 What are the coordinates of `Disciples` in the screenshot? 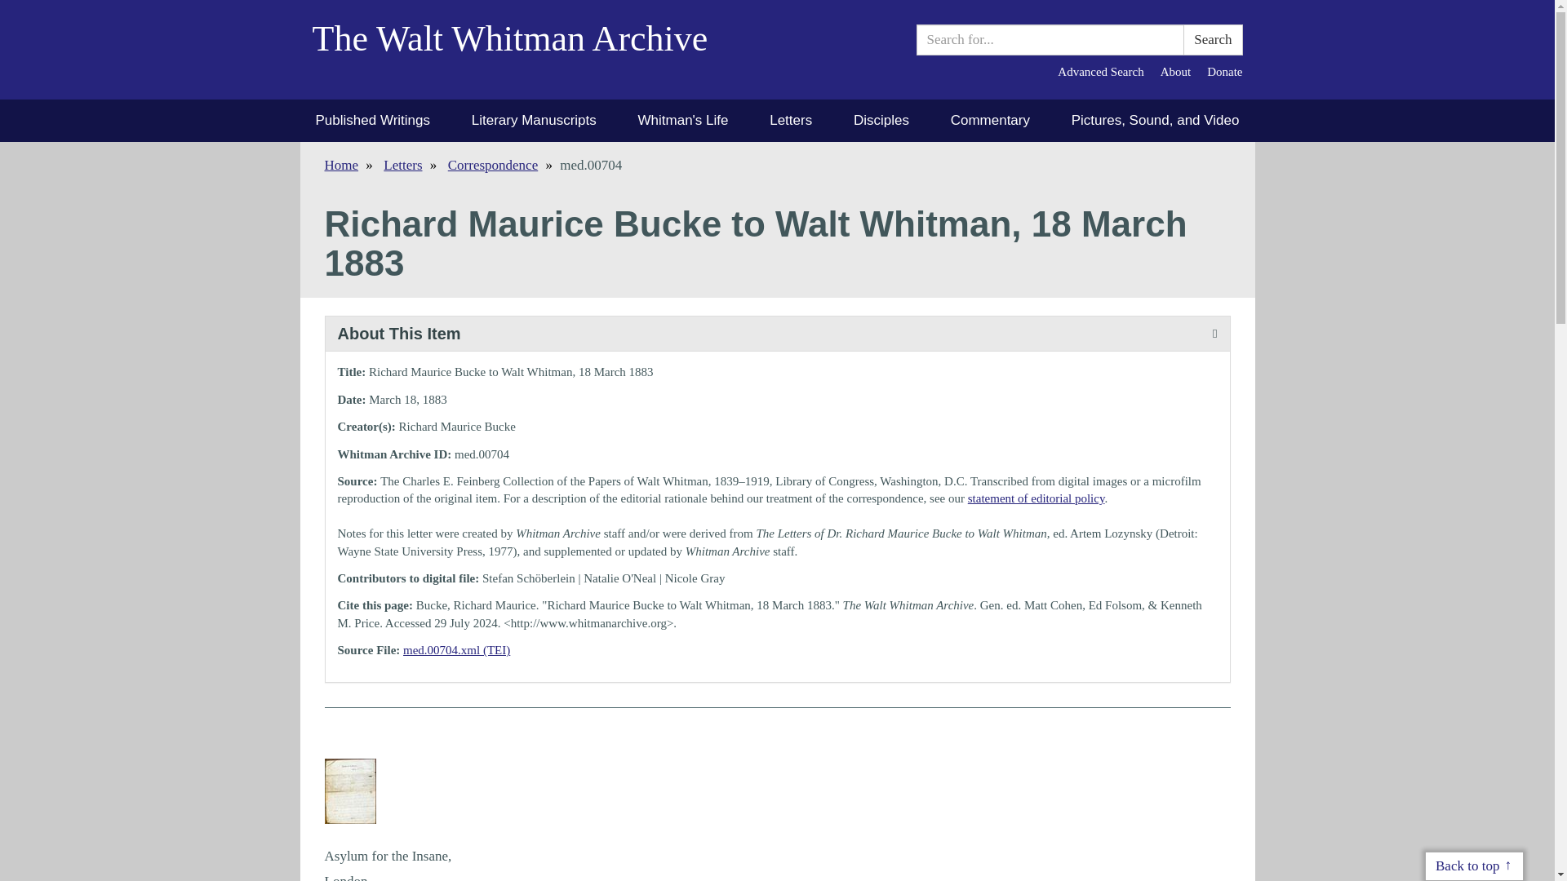 It's located at (881, 121).